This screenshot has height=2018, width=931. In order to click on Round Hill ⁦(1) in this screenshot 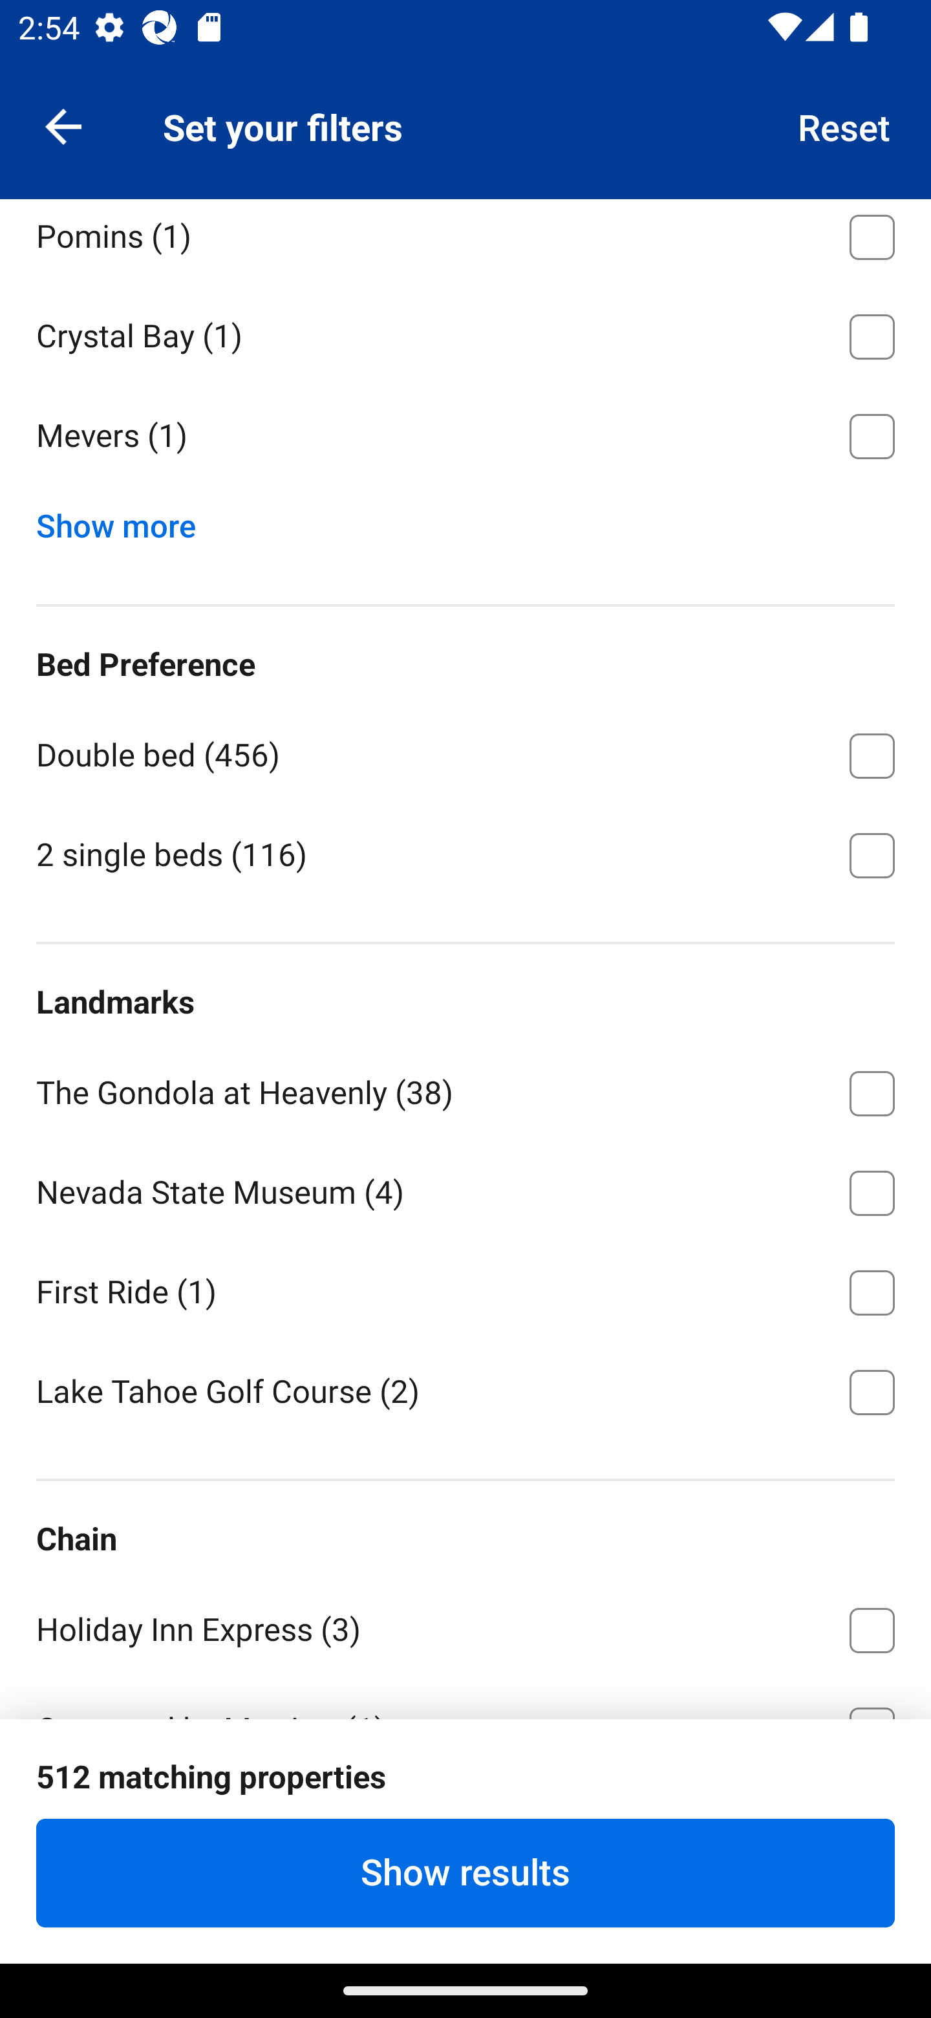, I will do `click(465, 133)`.